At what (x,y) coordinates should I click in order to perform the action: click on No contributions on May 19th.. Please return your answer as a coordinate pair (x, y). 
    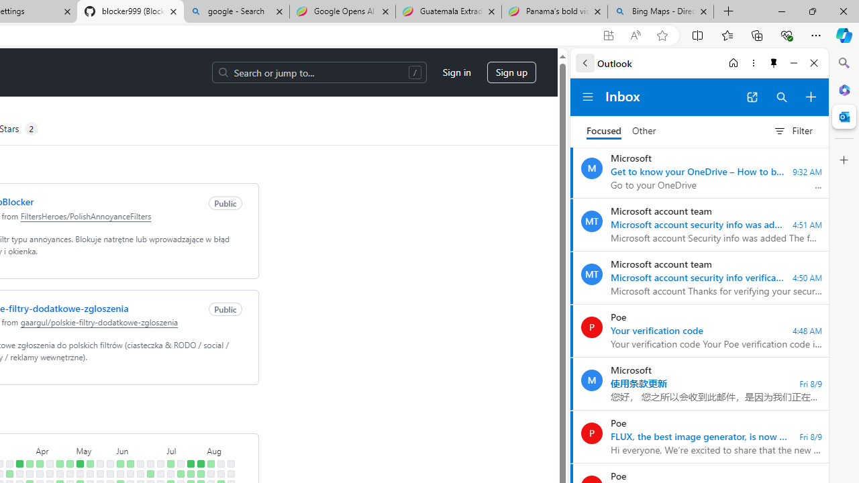
    Looking at the image, I should click on (99, 464).